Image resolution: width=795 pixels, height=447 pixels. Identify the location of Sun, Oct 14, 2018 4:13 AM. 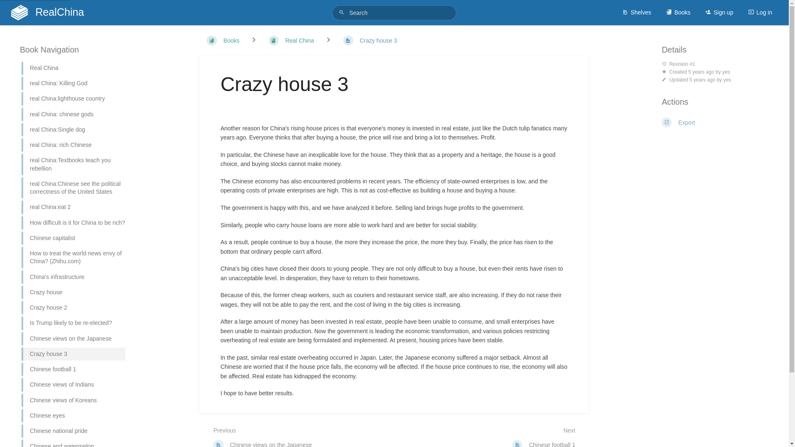
(702, 79).